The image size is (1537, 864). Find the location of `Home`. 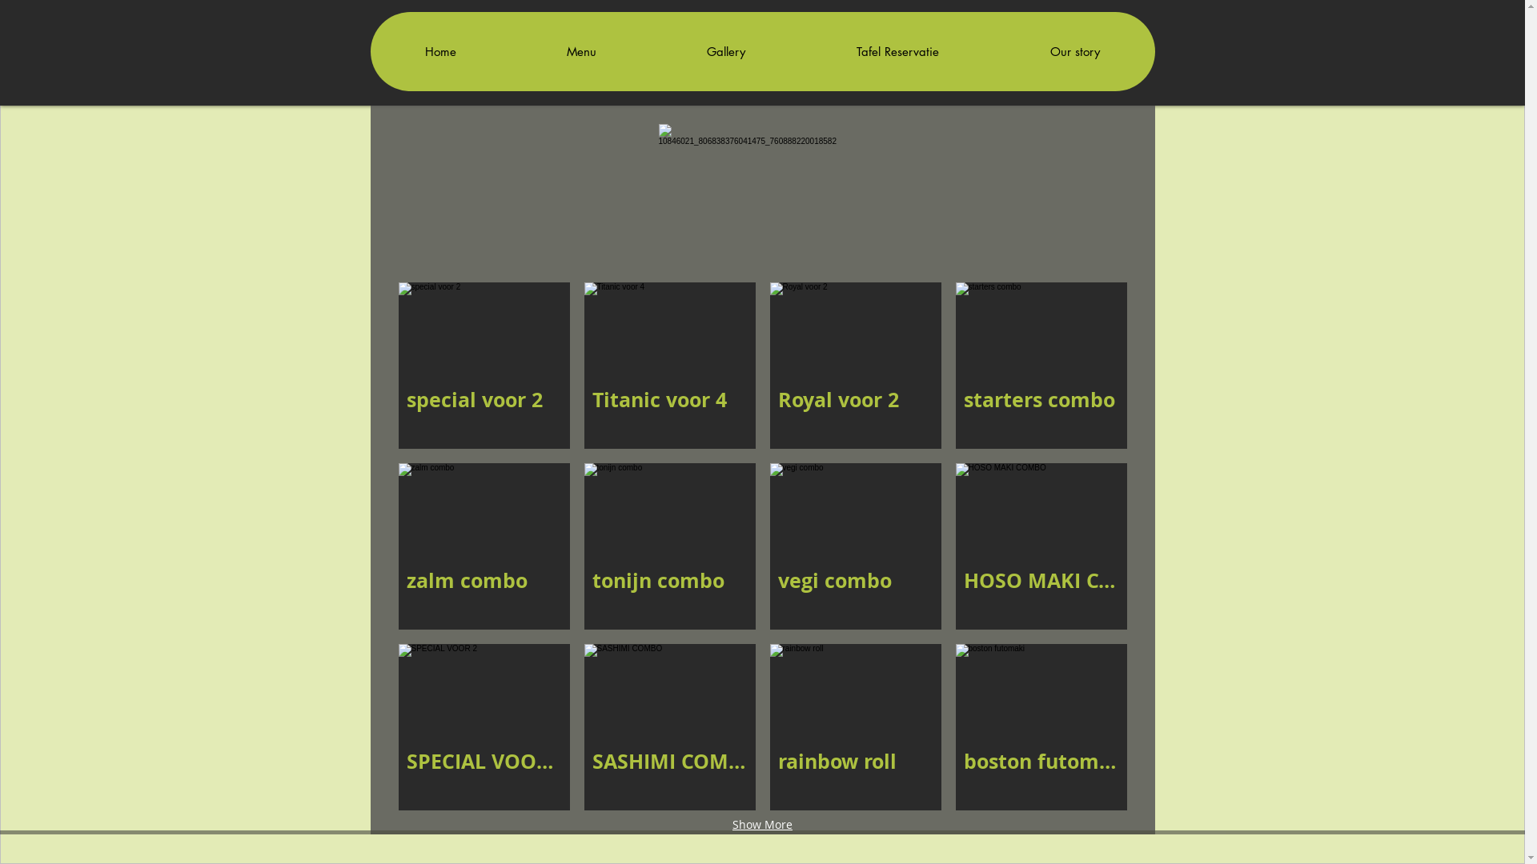

Home is located at coordinates (440, 51).